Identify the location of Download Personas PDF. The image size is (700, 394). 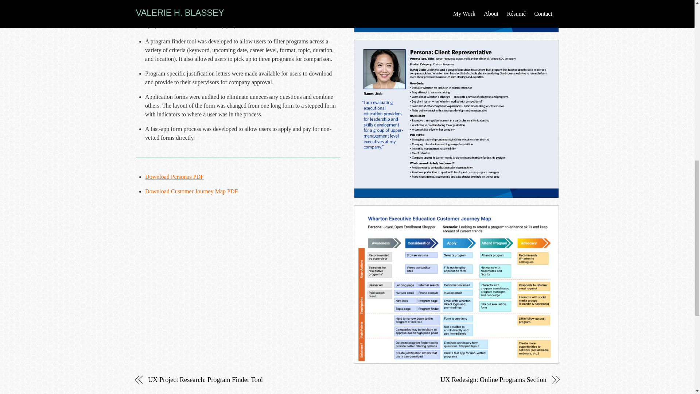
(174, 177).